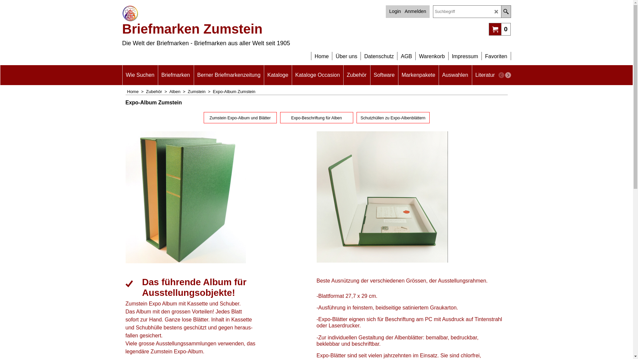  Describe the element at coordinates (418, 75) in the screenshot. I see `Markenpakete` at that location.